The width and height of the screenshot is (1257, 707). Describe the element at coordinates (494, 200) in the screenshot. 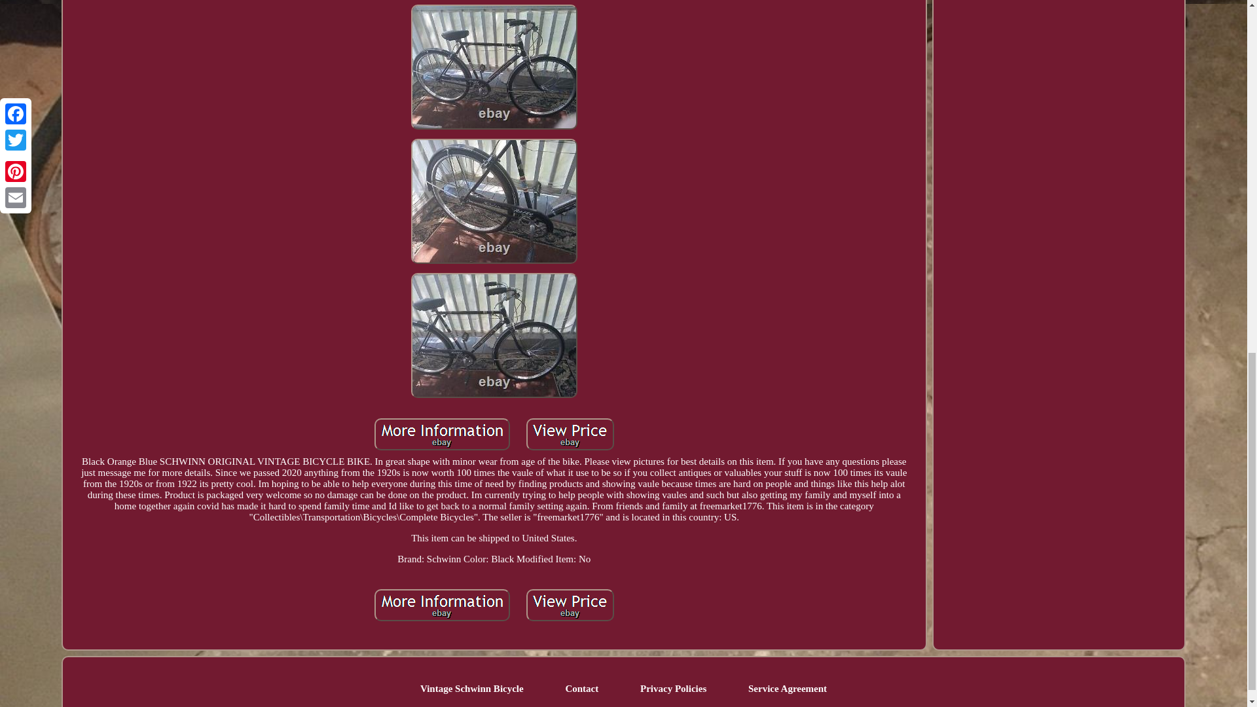

I see `Black Orange Blue SCHWINN ORIGINAL VINTAGE BICYCLE BIKE` at that location.